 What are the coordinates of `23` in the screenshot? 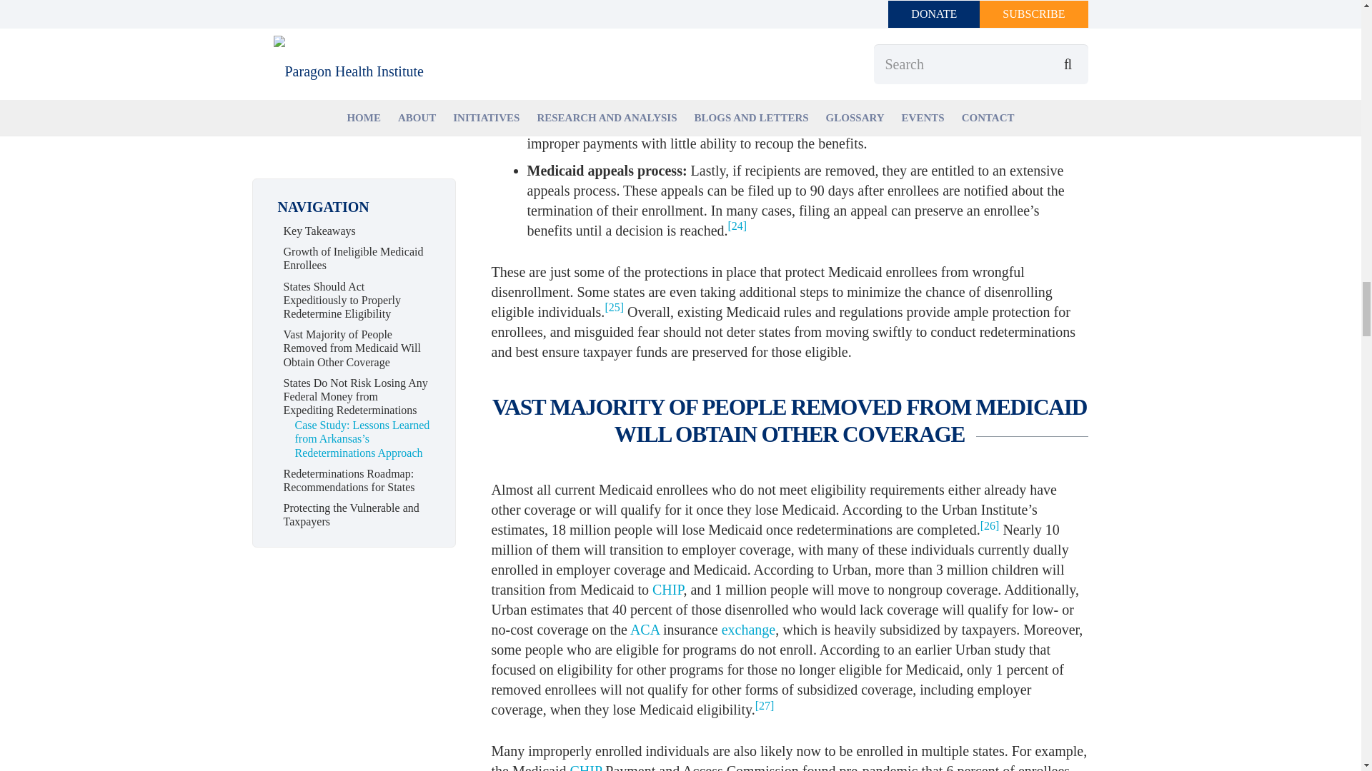 It's located at (890, 59).